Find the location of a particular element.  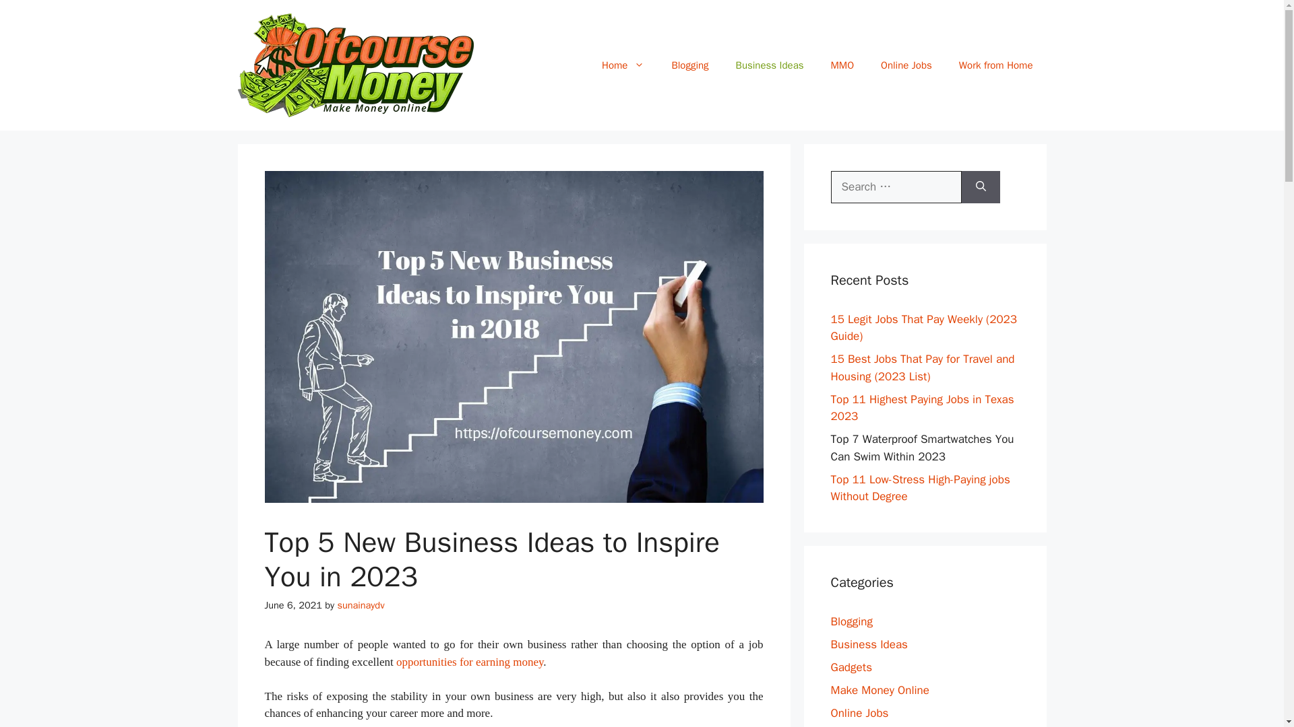

Top 11 Highest Paying Jobs in Texas 2023 is located at coordinates (922, 407).